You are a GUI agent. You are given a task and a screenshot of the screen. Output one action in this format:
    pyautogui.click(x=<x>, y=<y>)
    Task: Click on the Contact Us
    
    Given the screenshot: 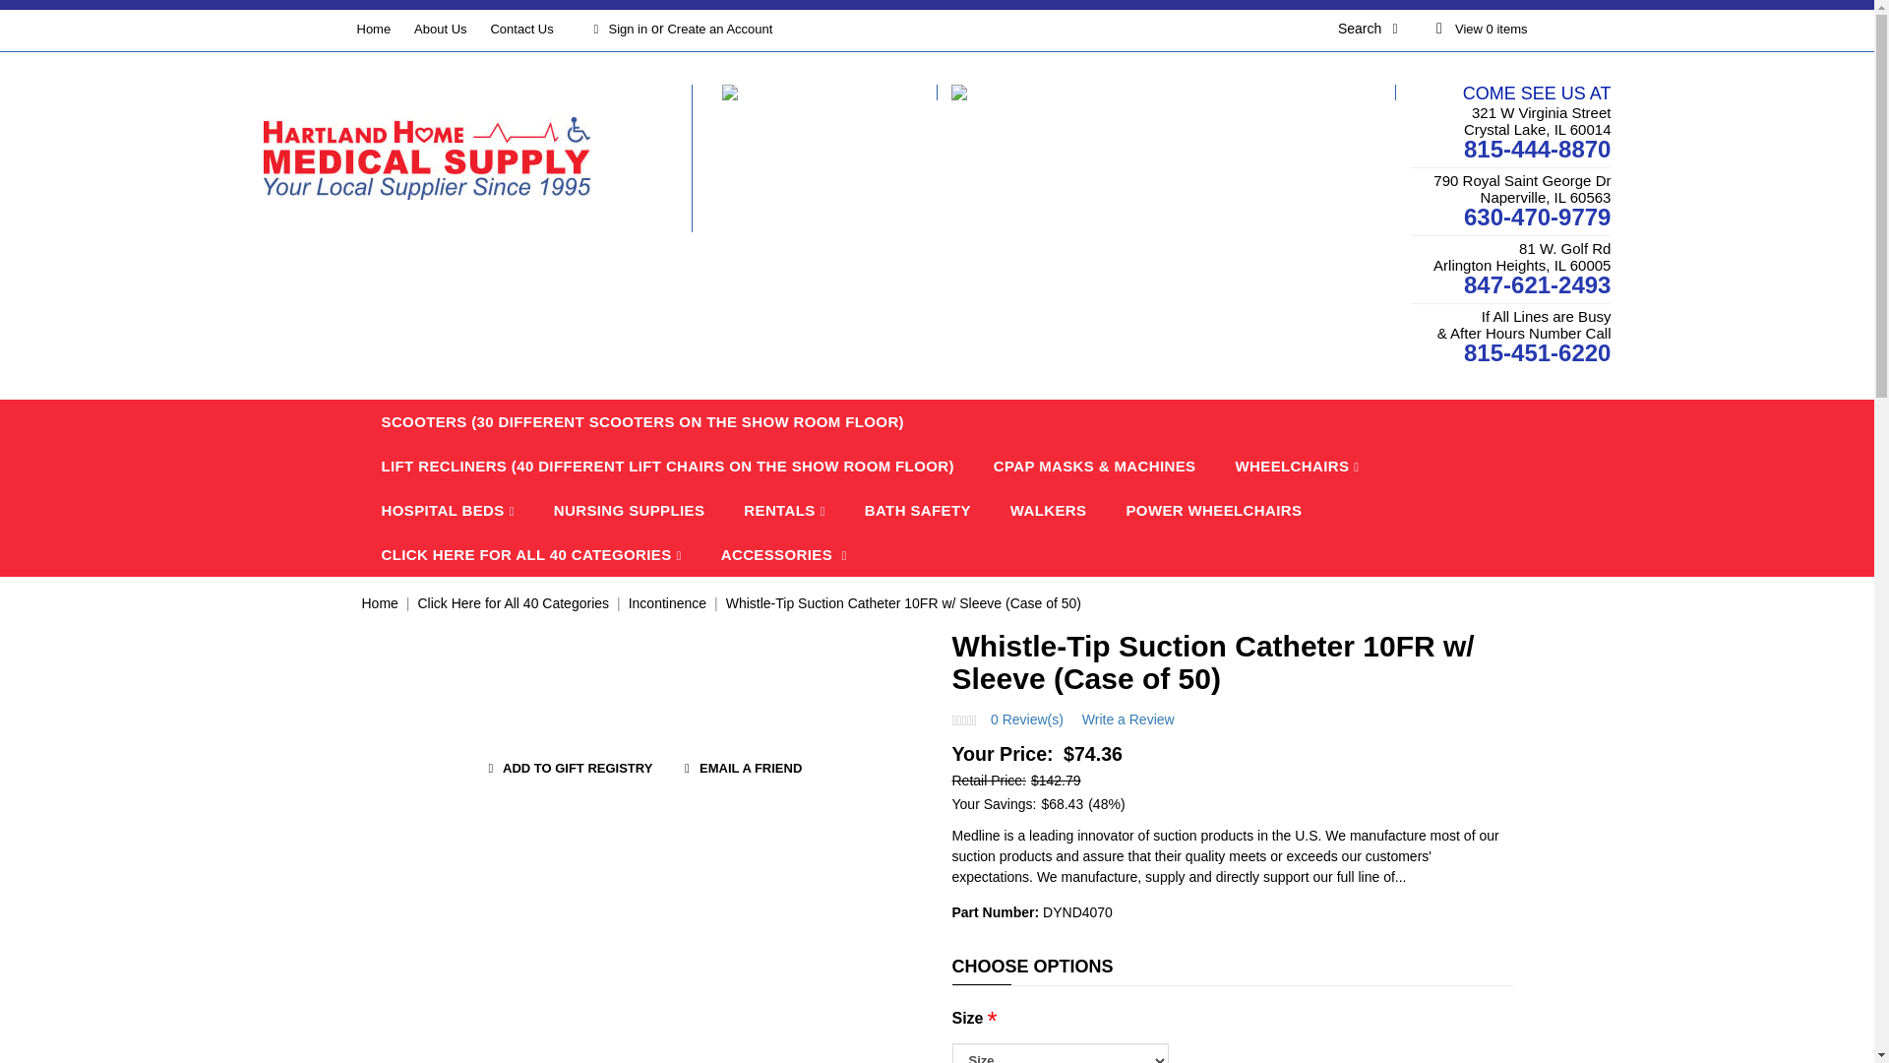 What is the action you would take?
    pyautogui.click(x=521, y=28)
    